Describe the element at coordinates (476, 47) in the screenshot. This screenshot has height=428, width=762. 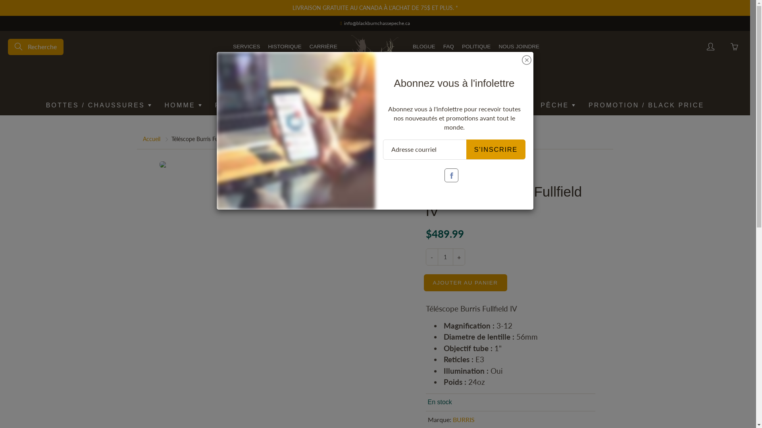
I see `POLITIQUE` at that location.